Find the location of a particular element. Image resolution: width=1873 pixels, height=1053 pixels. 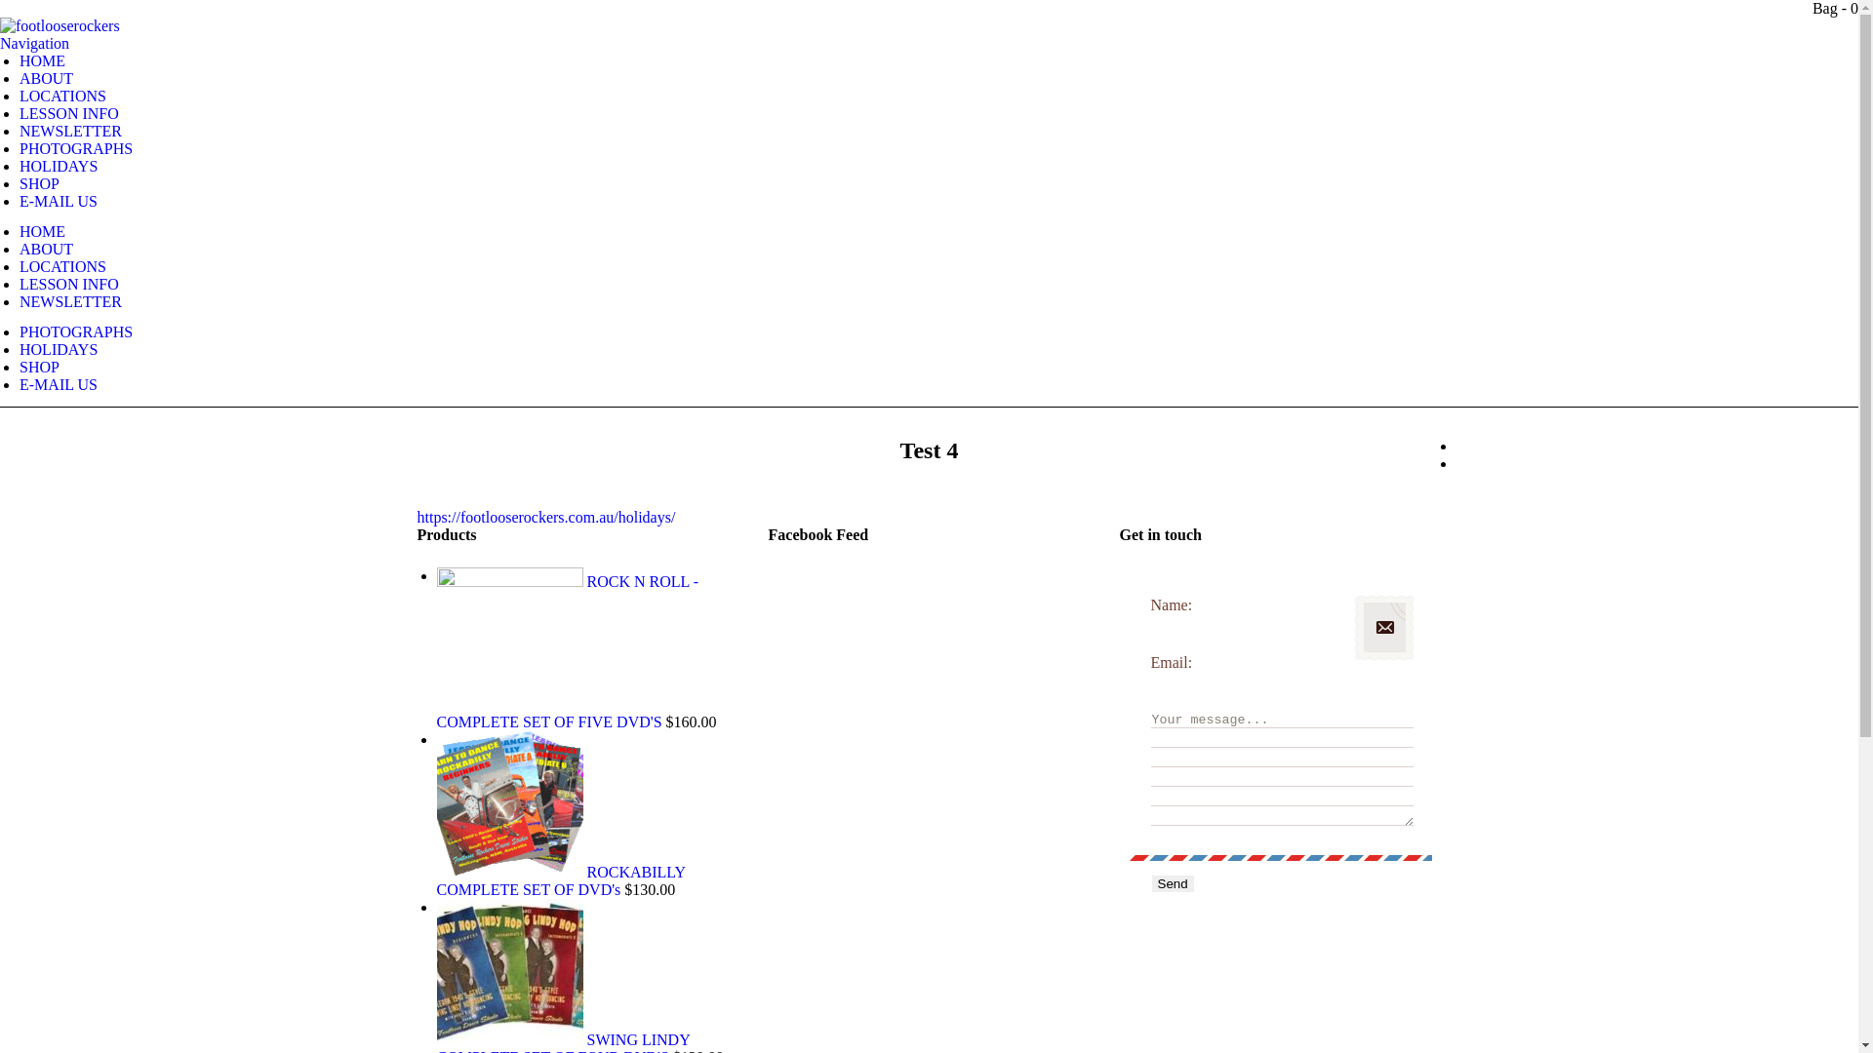

LESSON INFO is located at coordinates (69, 113).